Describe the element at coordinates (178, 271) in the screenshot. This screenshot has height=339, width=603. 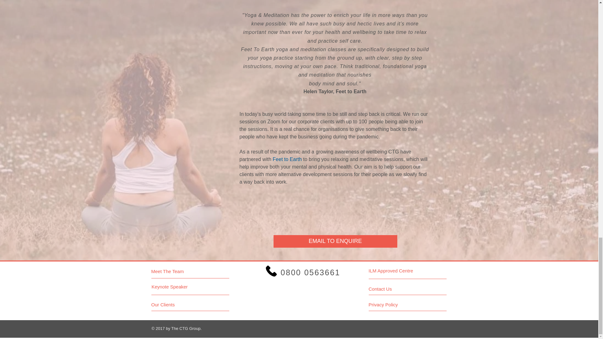
I see `Meet The Team` at that location.